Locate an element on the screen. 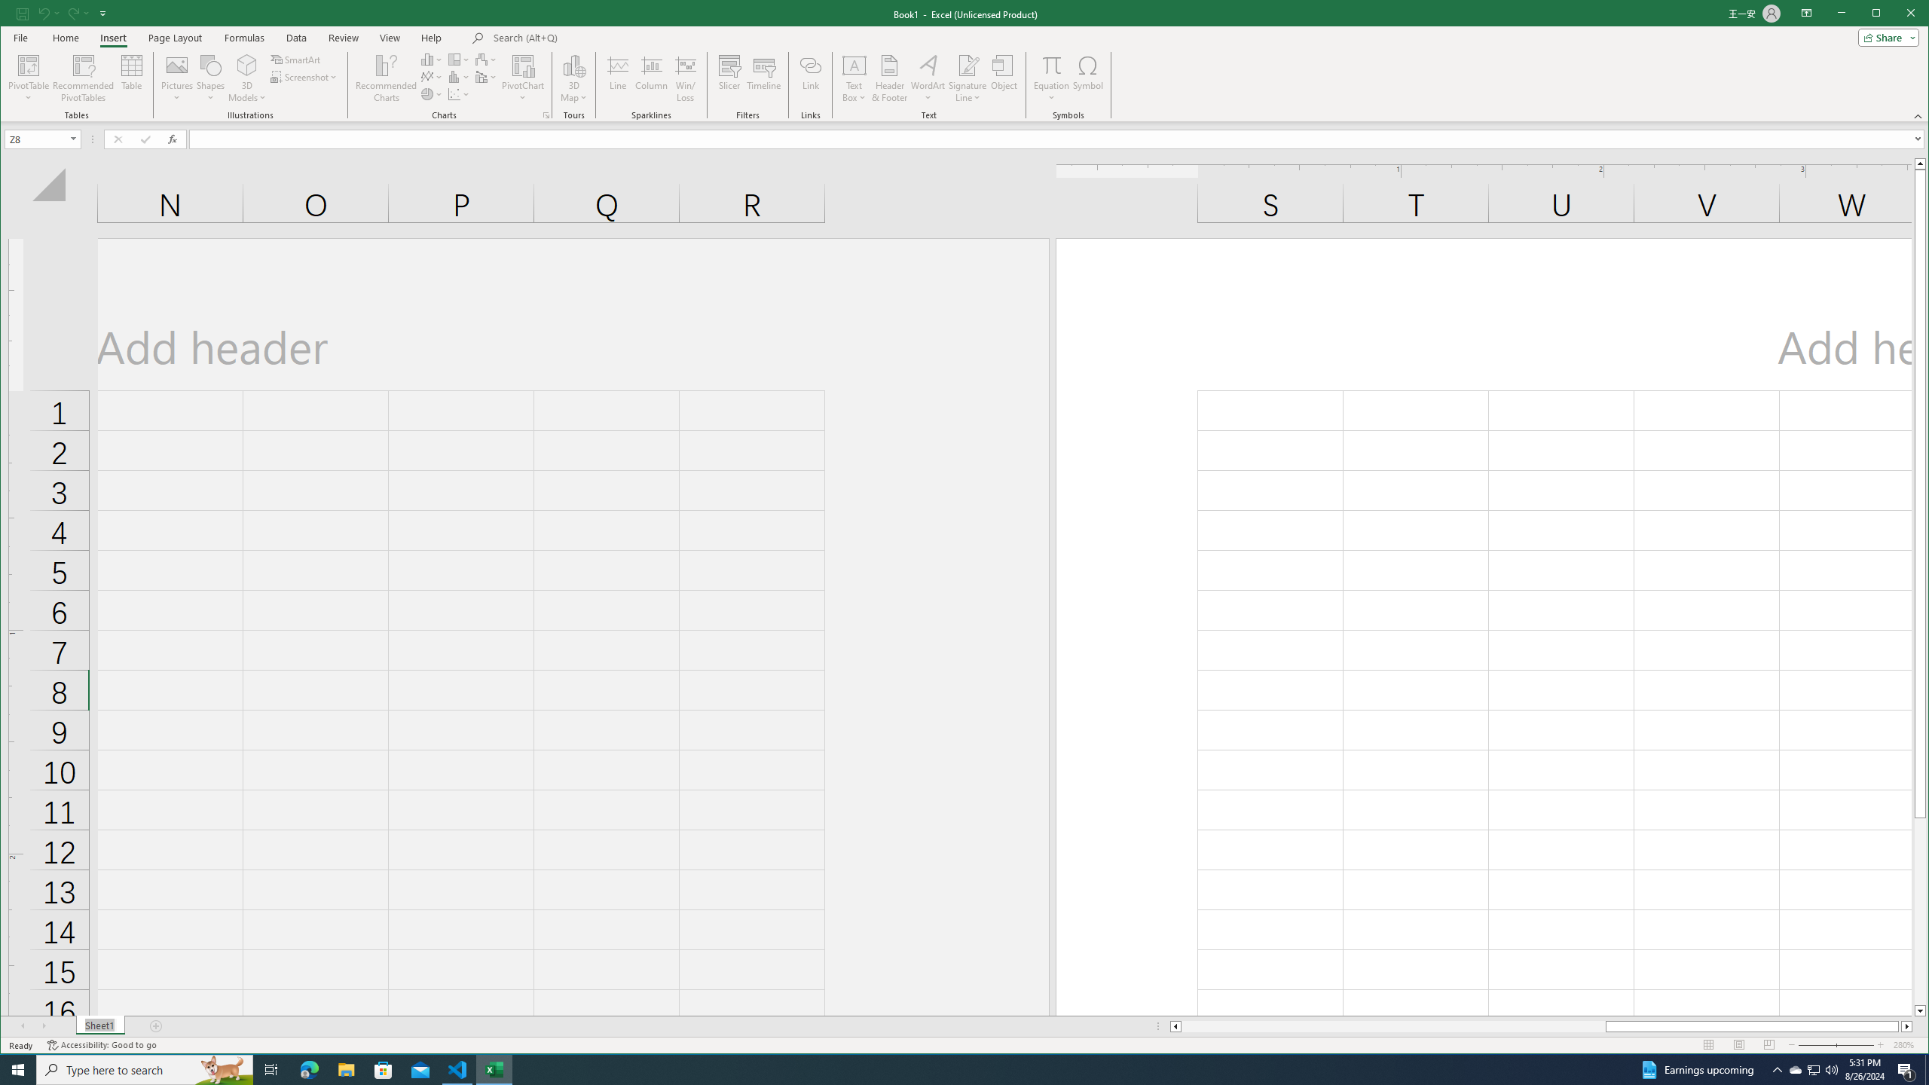 The height and width of the screenshot is (1085, 1929). Shapes is located at coordinates (211, 78).